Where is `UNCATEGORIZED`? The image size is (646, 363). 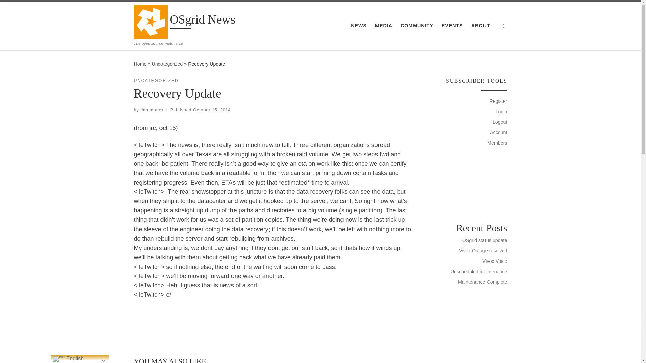
UNCATEGORIZED is located at coordinates (156, 81).